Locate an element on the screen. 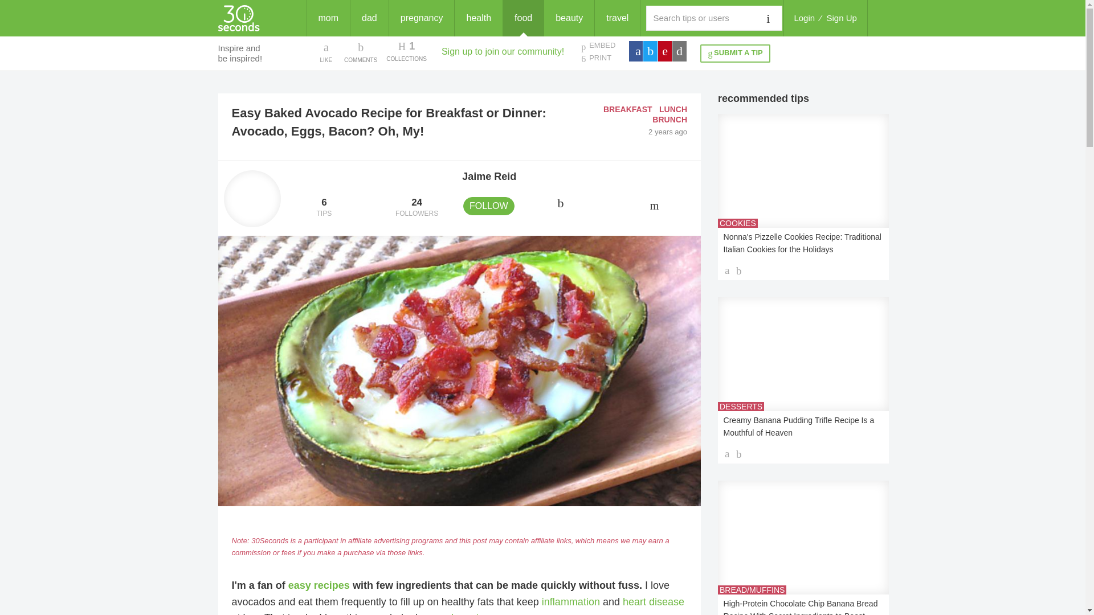 This screenshot has width=1094, height=615. EMBED is located at coordinates (598, 46).